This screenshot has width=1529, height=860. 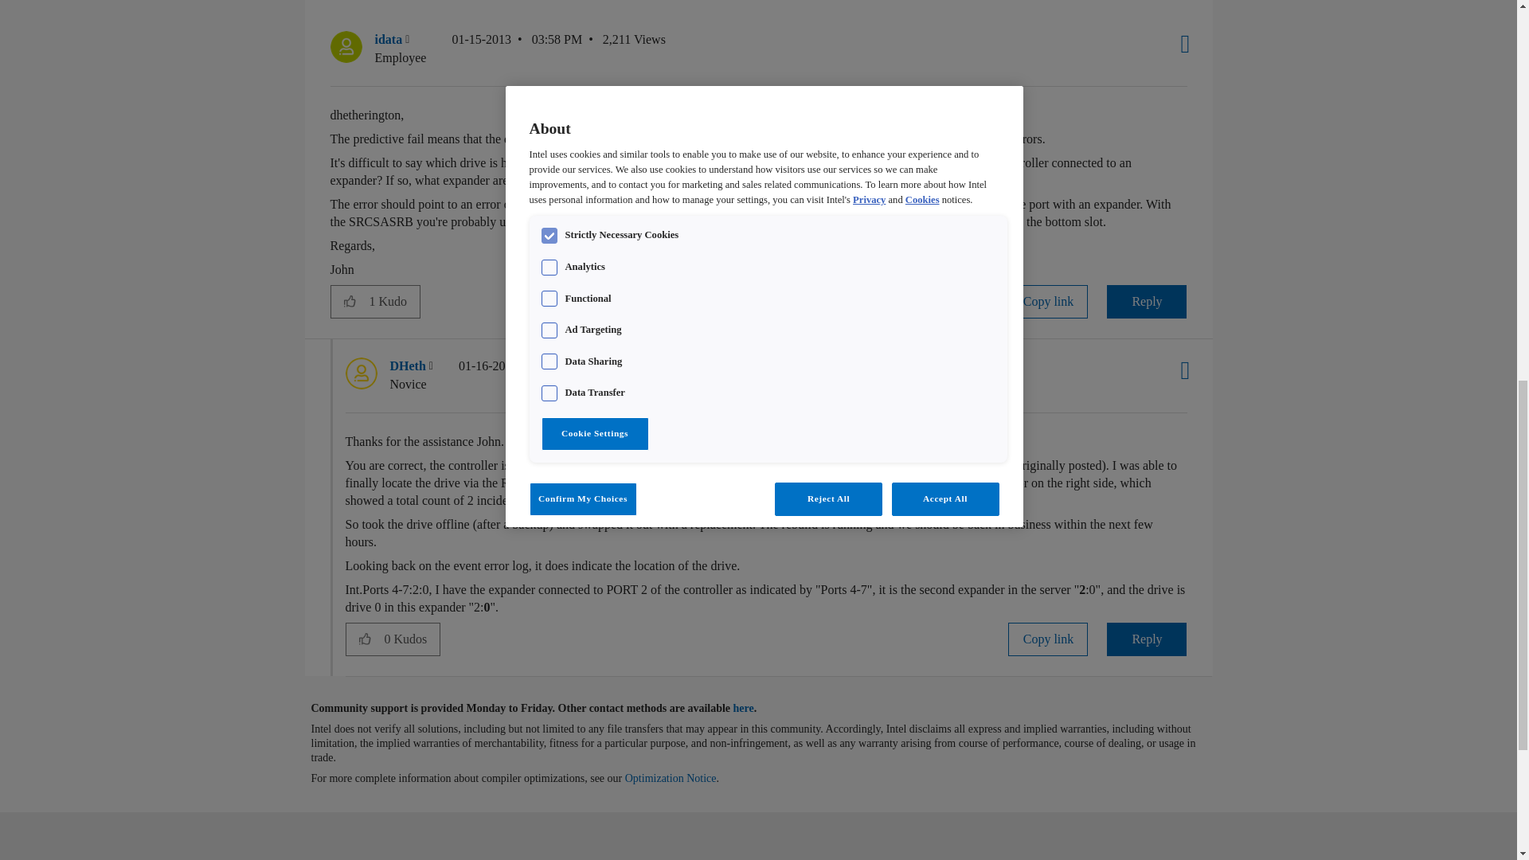 What do you see at coordinates (346, 46) in the screenshot?
I see `idata` at bounding box center [346, 46].